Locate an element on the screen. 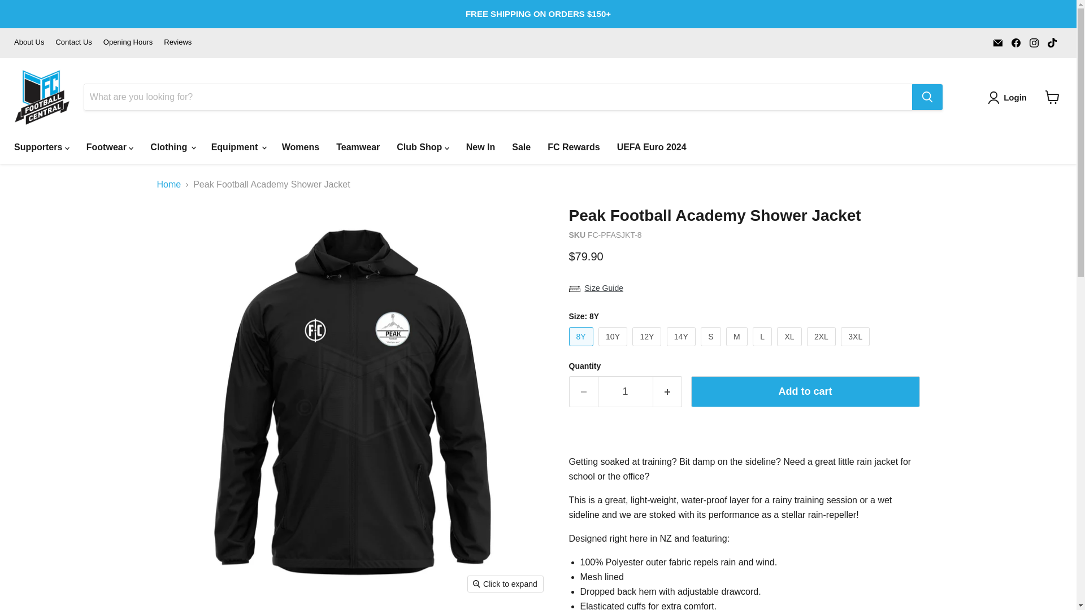 The height and width of the screenshot is (610, 1085). Contact Us is located at coordinates (73, 43).